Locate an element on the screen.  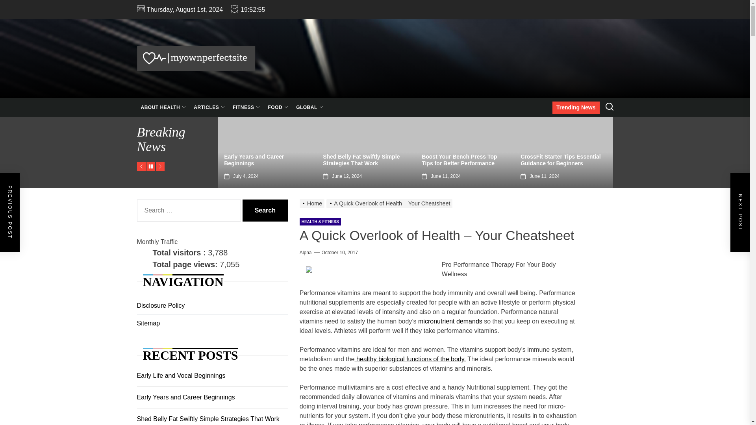
ARTICLES is located at coordinates (209, 107).